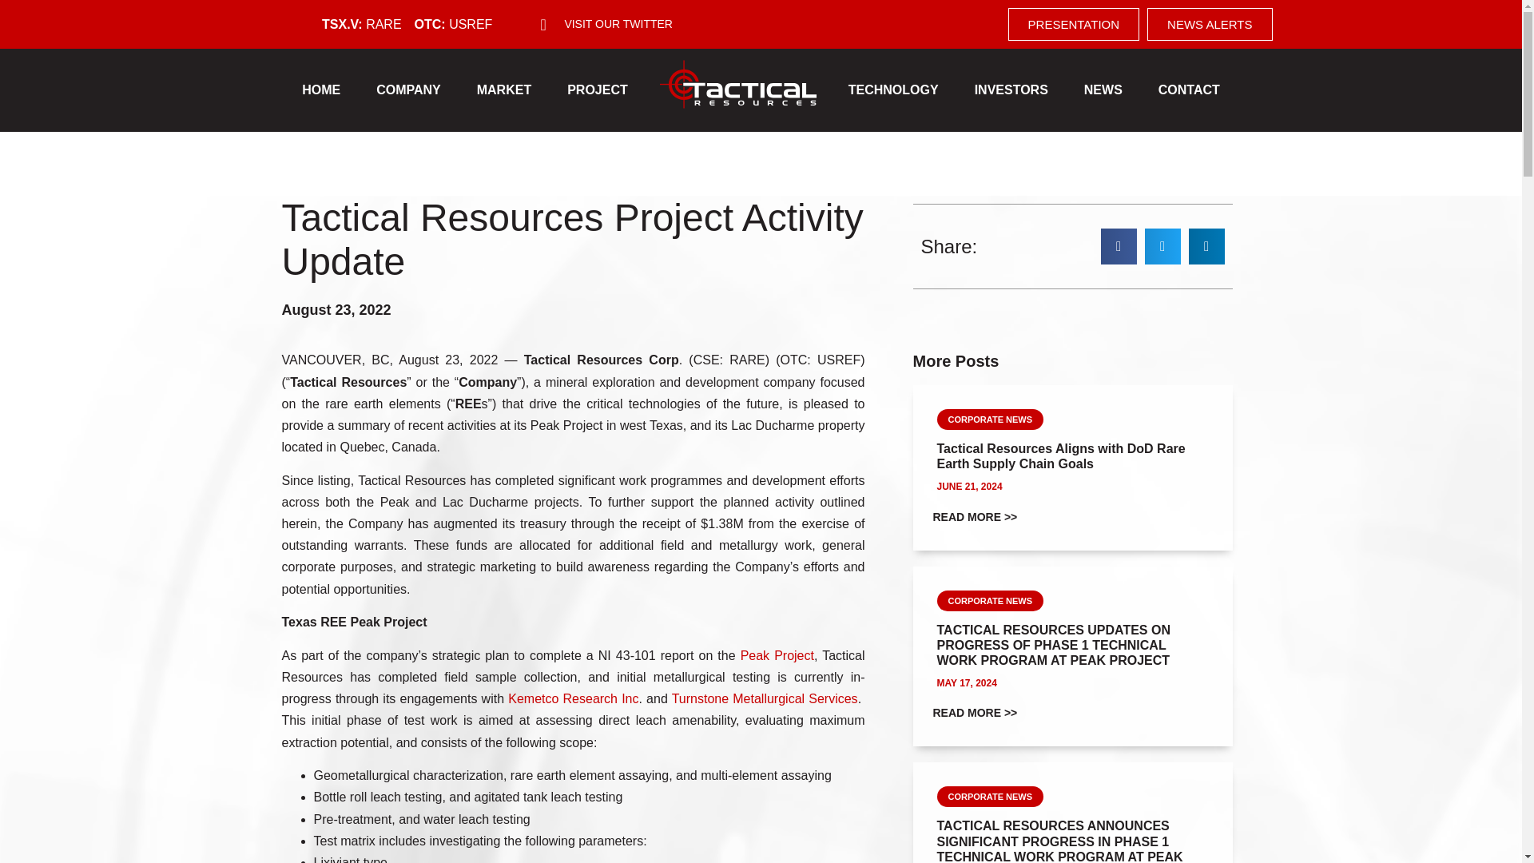 Image resolution: width=1534 pixels, height=863 pixels. Describe the element at coordinates (572, 698) in the screenshot. I see `Kemetco Research Inc` at that location.